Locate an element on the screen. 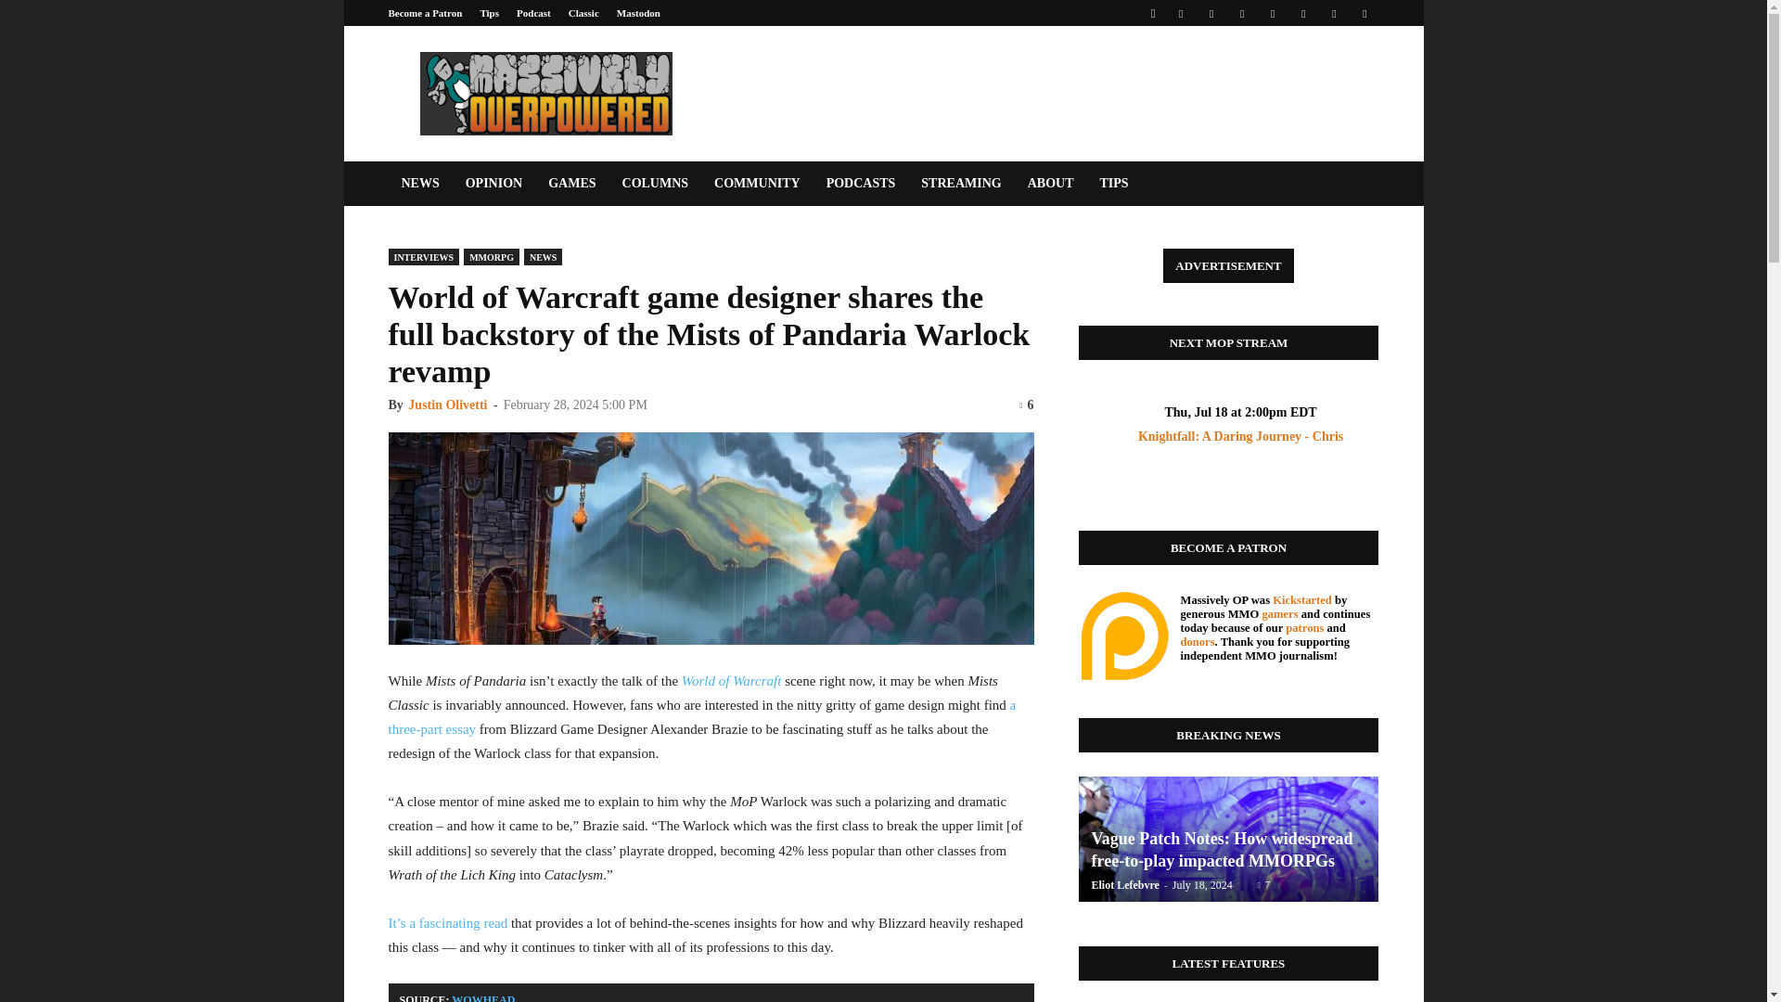 The image size is (1781, 1002). Patreon is located at coordinates (1211, 13).